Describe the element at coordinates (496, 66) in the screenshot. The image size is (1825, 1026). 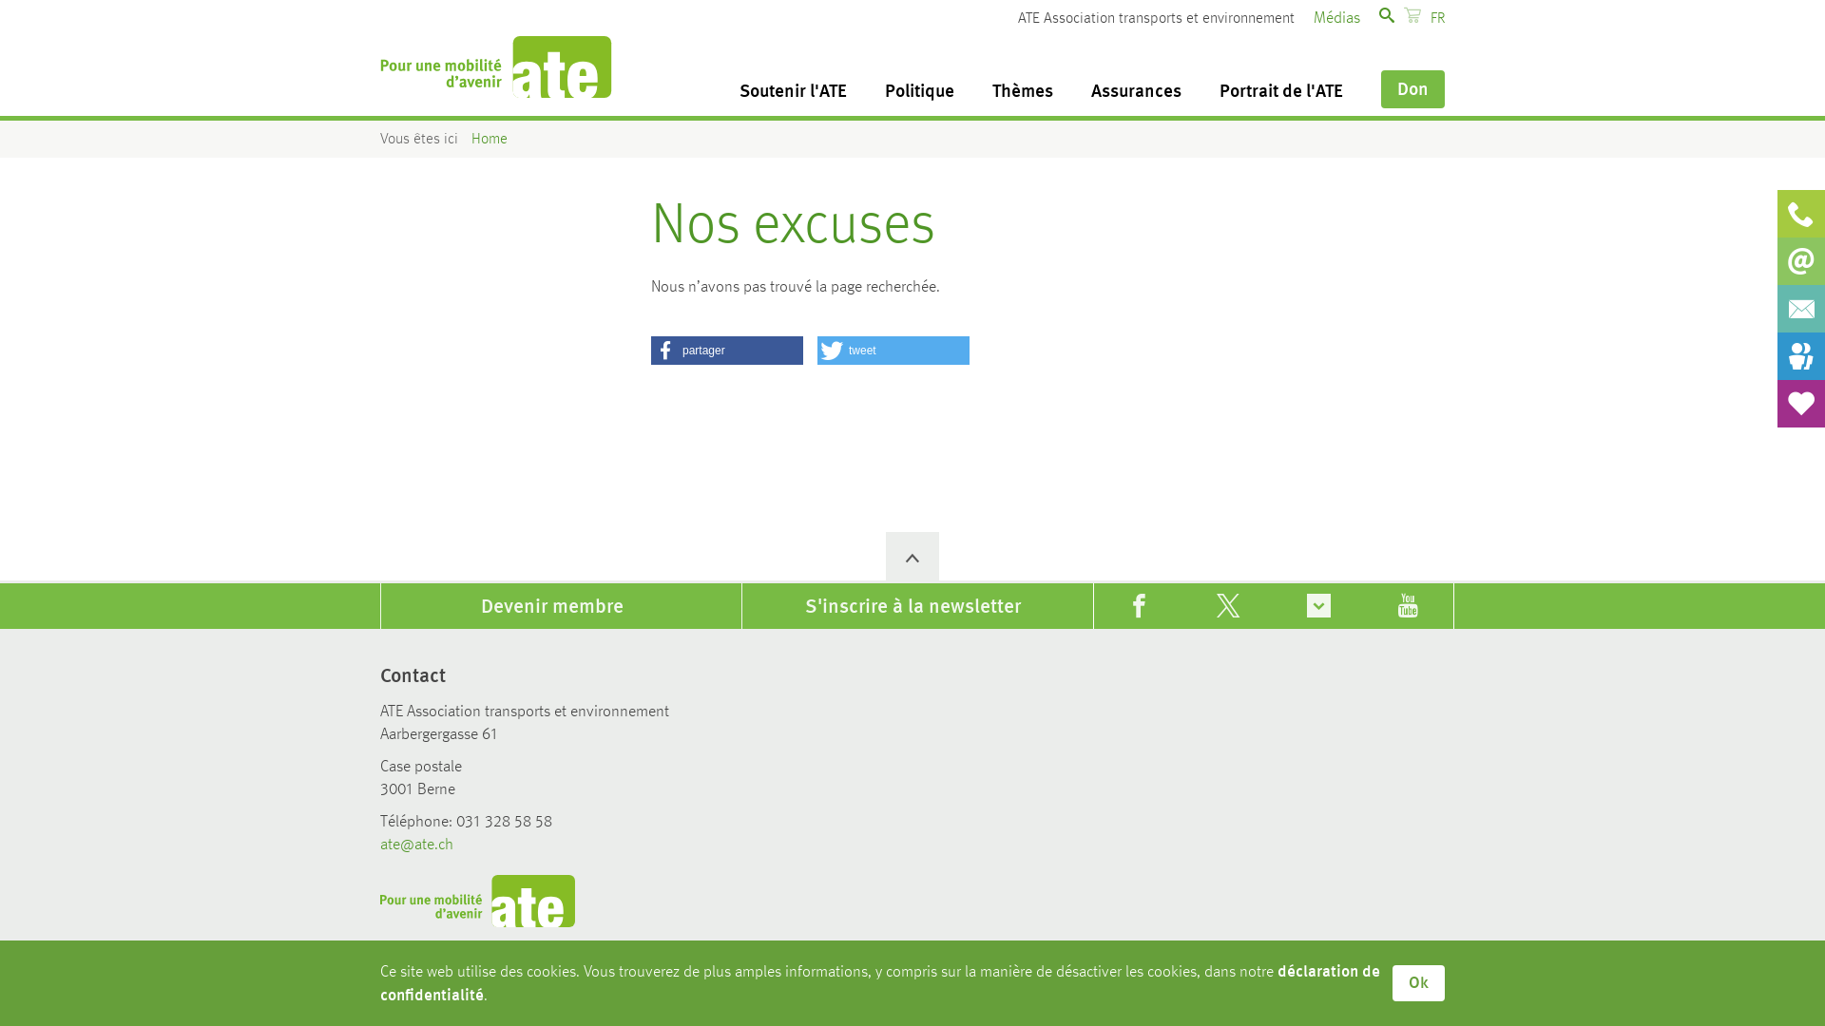
I see `ATE Association transports et environnement` at that location.